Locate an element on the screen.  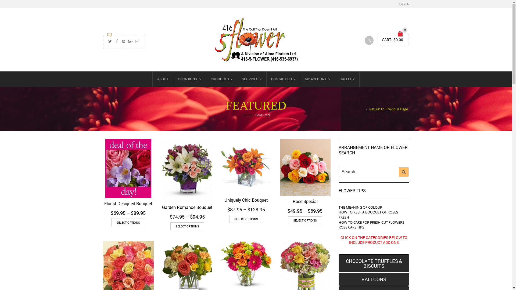
Garden Romance Bouquet is located at coordinates (187, 171).